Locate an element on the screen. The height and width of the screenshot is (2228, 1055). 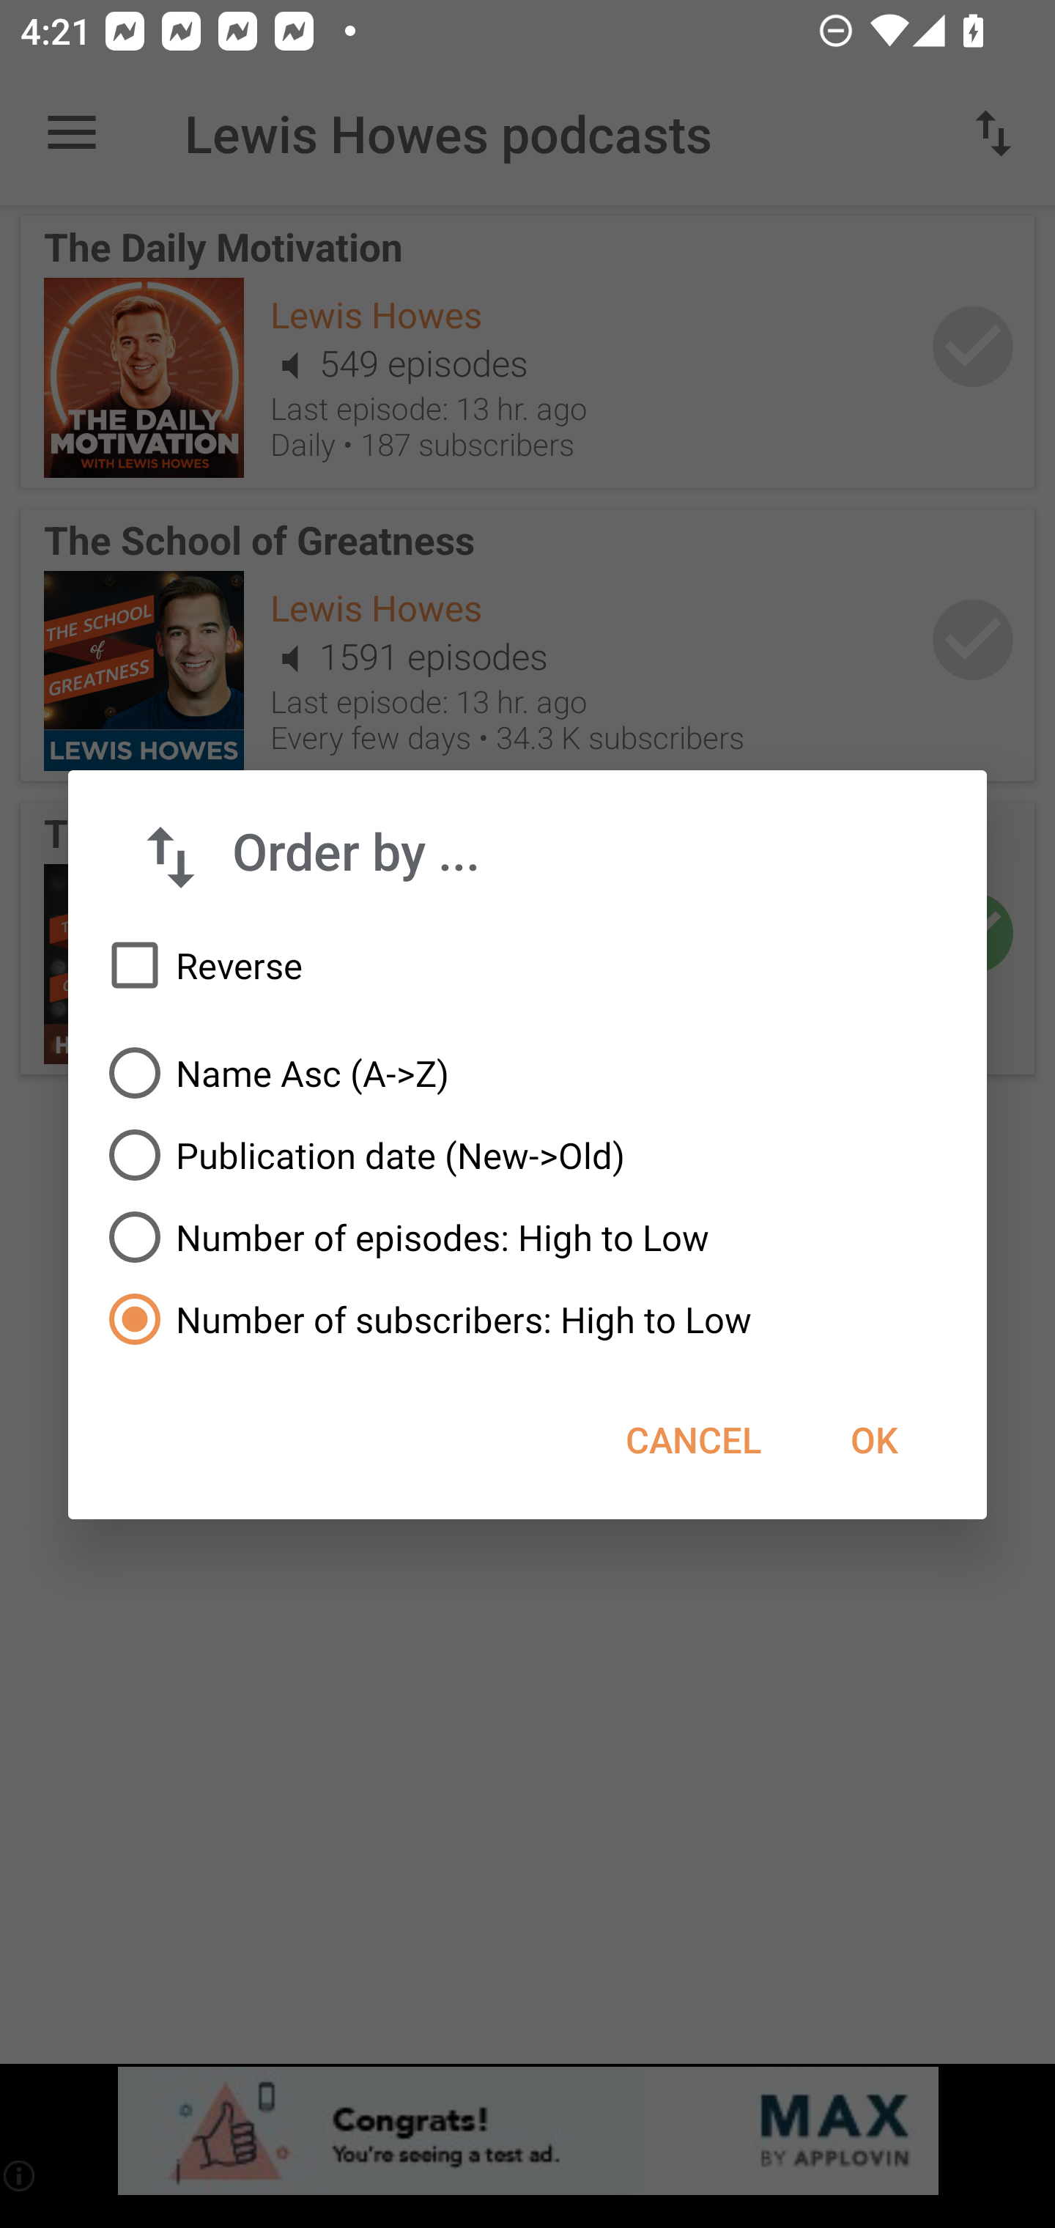
CANCEL is located at coordinates (693, 1439).